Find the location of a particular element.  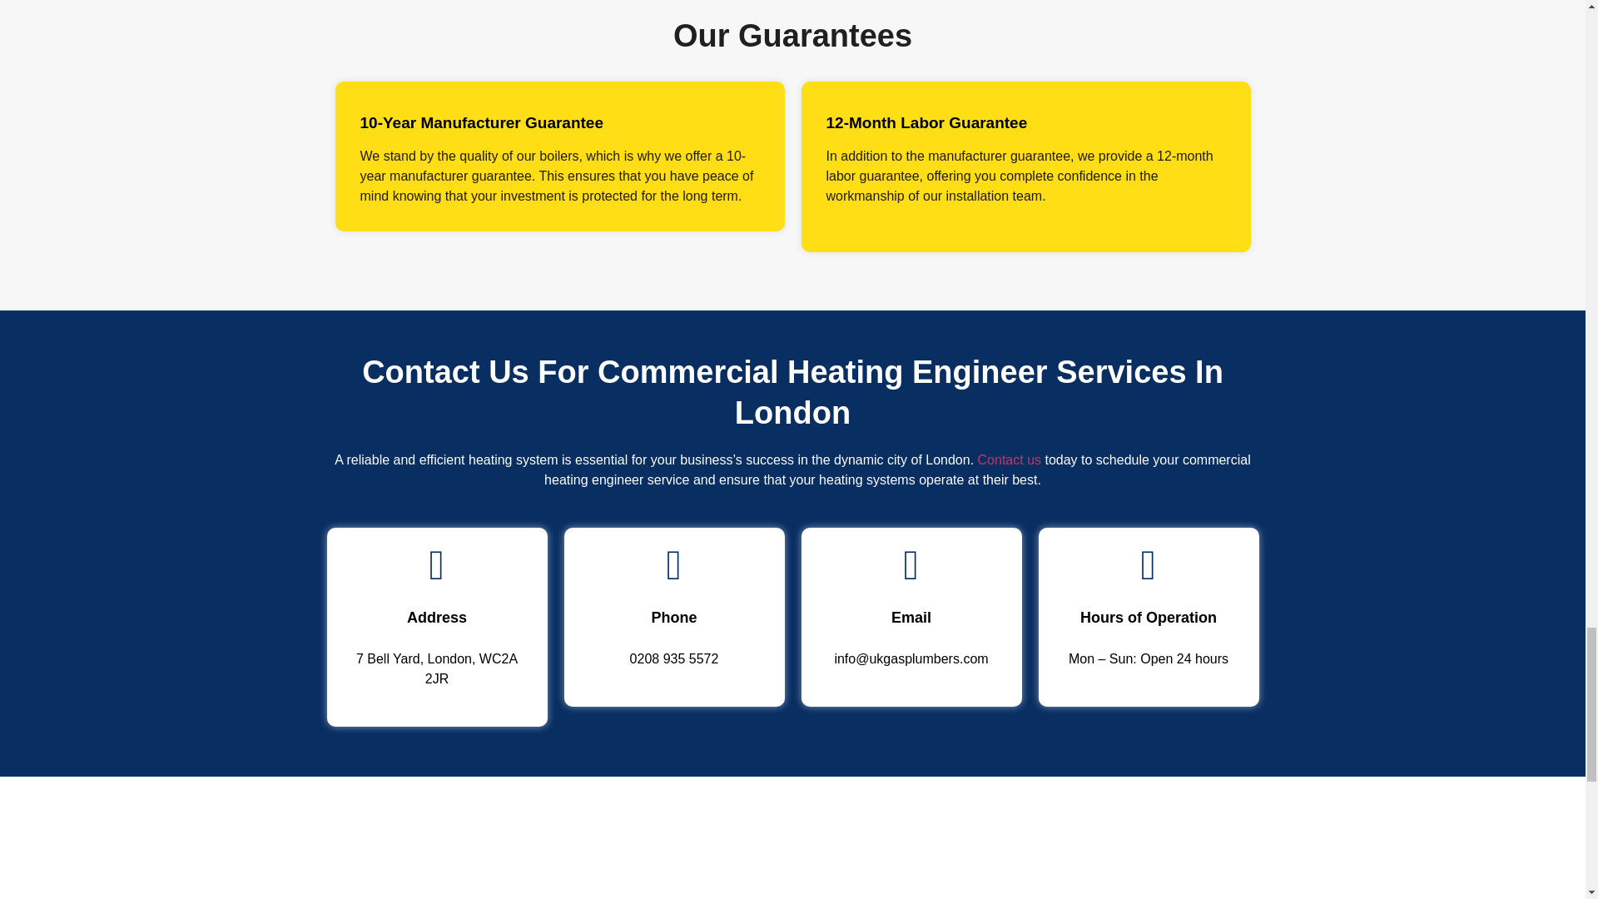

Contact us is located at coordinates (1010, 459).